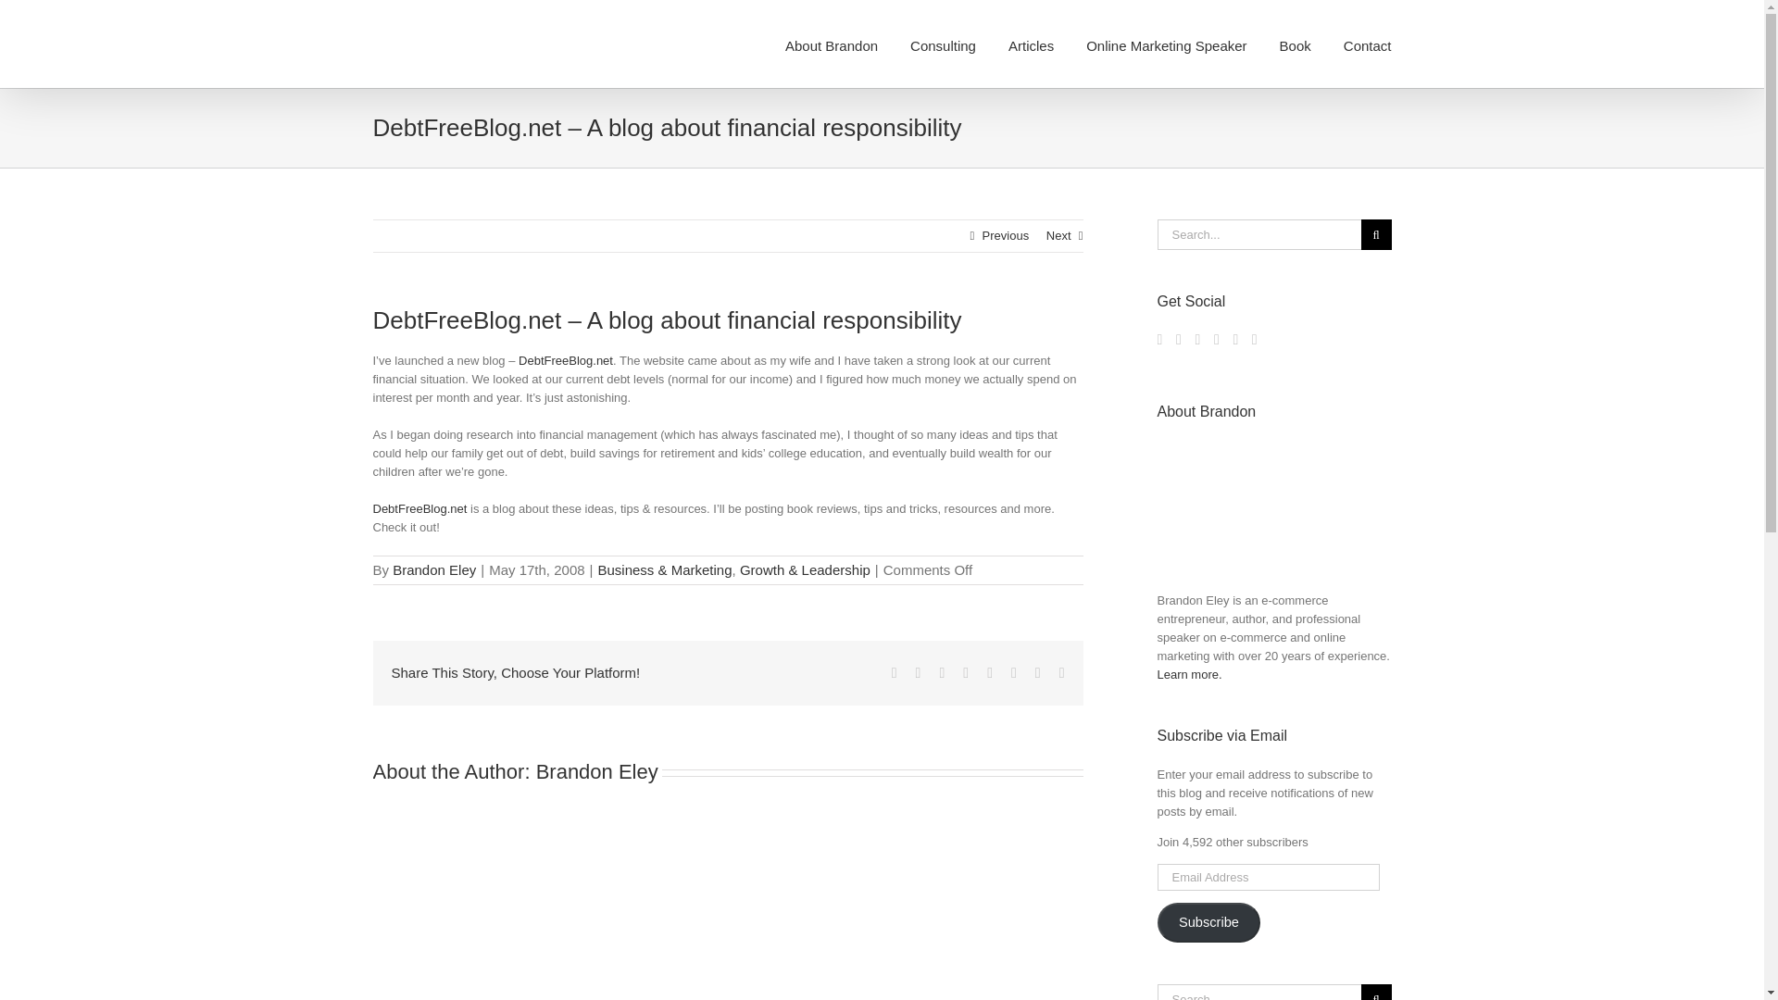 This screenshot has width=1778, height=1000. Describe the element at coordinates (434, 569) in the screenshot. I see `Posts by Brandon Eley` at that location.